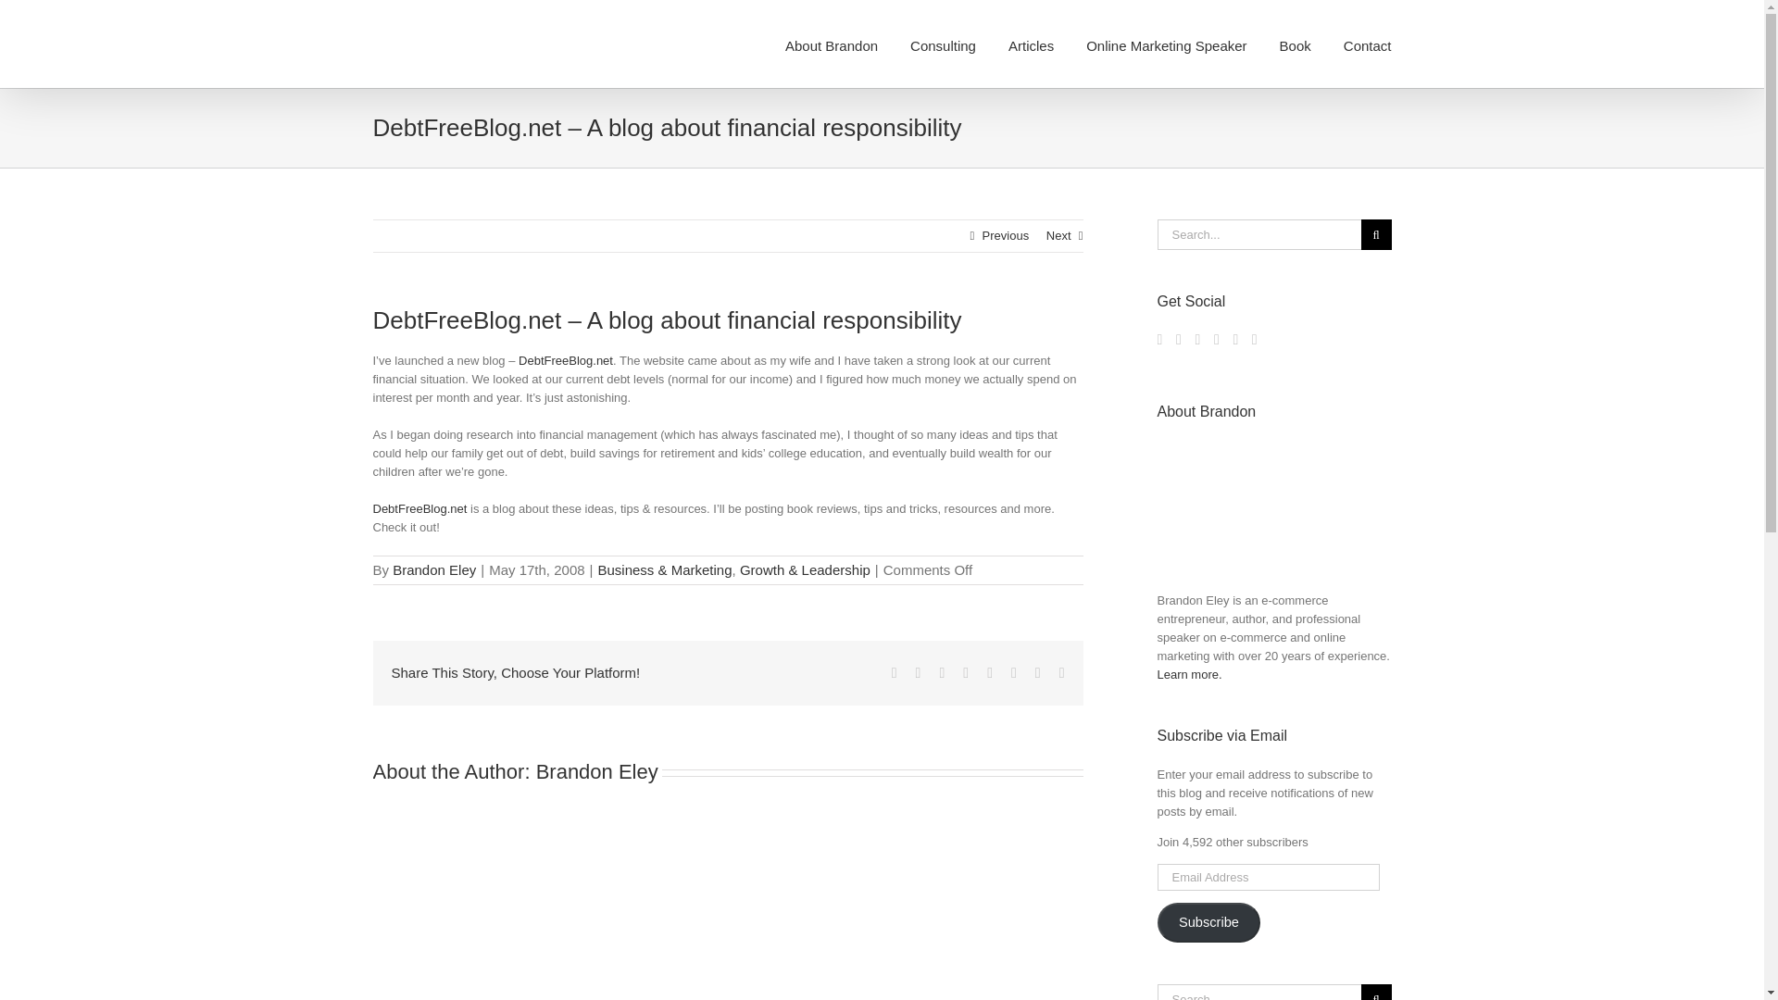 This screenshot has width=1778, height=1000. Describe the element at coordinates (434, 569) in the screenshot. I see `Posts by Brandon Eley` at that location.